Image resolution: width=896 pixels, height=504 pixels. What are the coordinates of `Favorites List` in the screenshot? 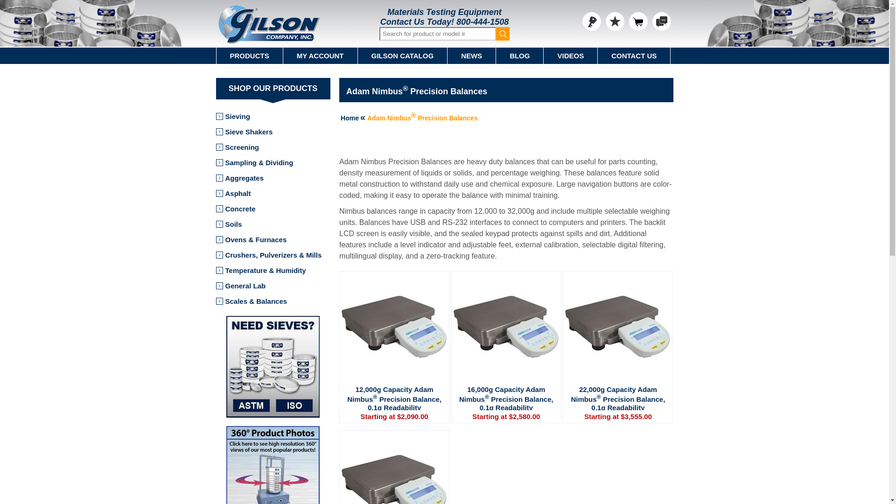 It's located at (615, 21).